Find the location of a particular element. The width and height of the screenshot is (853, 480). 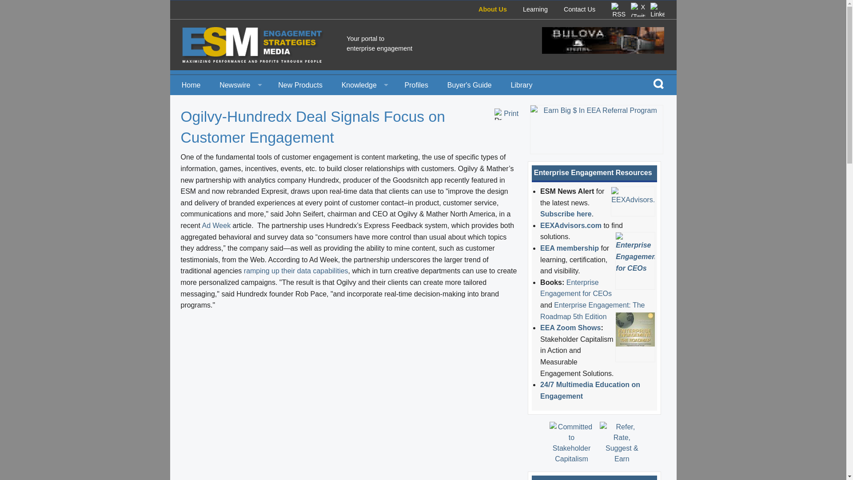

How To is located at coordinates (363, 105).